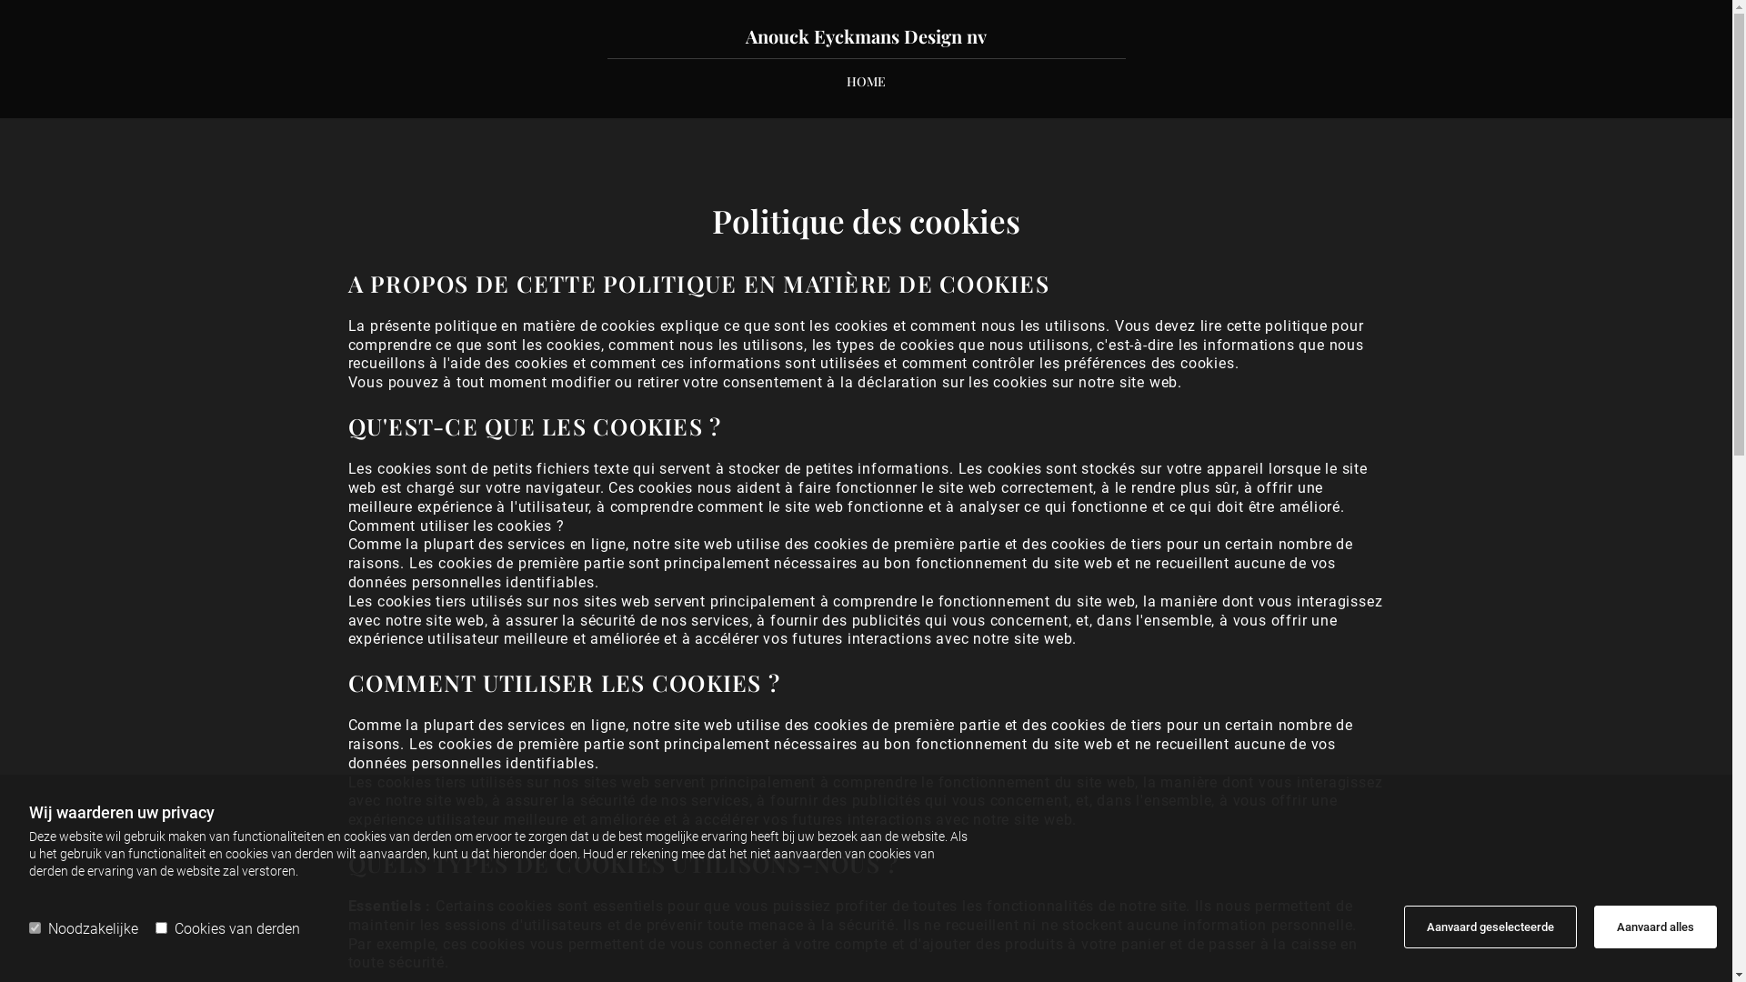  Describe the element at coordinates (1655, 927) in the screenshot. I see `Aanvaard alles` at that location.